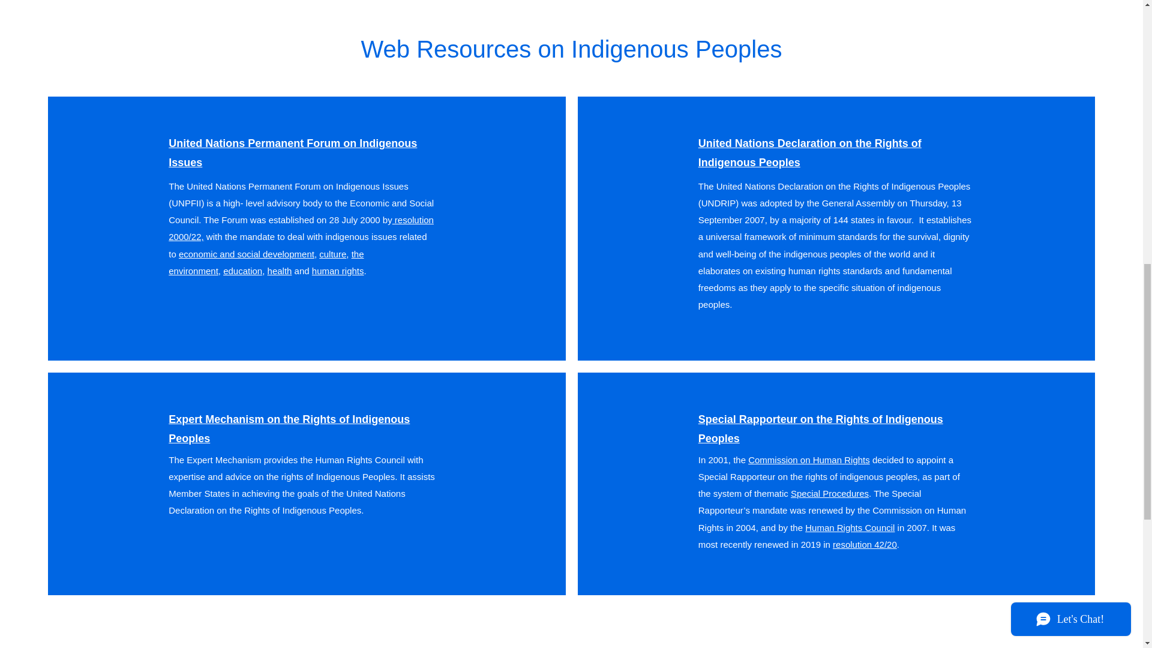 The image size is (1152, 648). What do you see at coordinates (338, 271) in the screenshot?
I see `human rights` at bounding box center [338, 271].